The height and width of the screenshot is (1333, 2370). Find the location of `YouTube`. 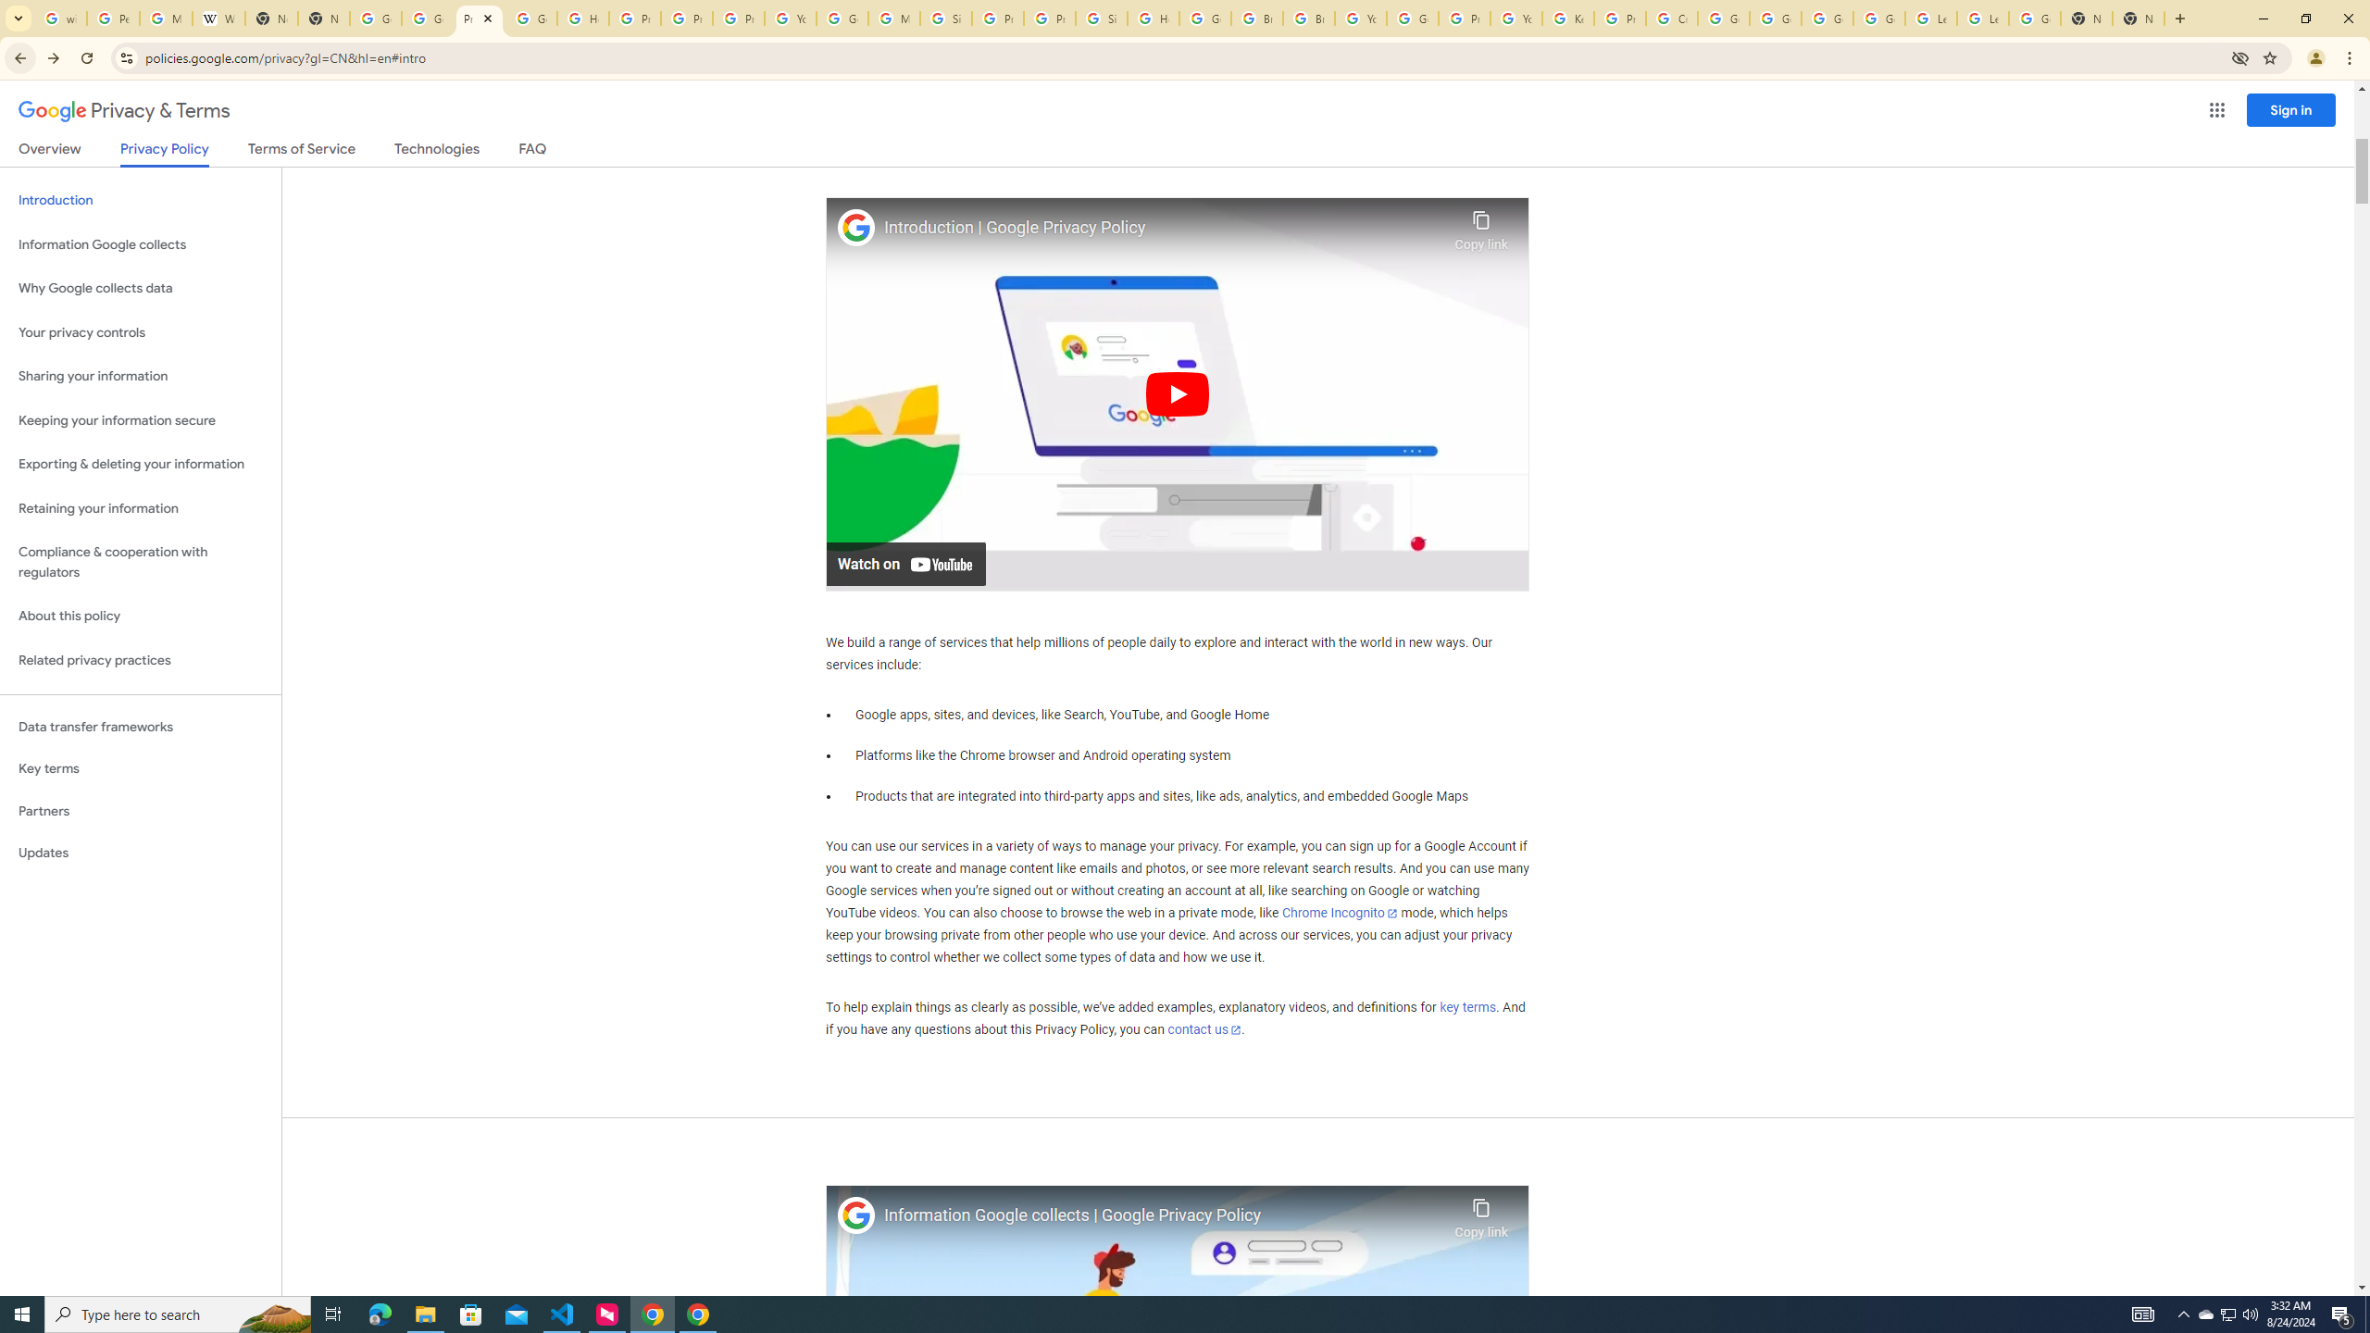

YouTube is located at coordinates (790, 19).